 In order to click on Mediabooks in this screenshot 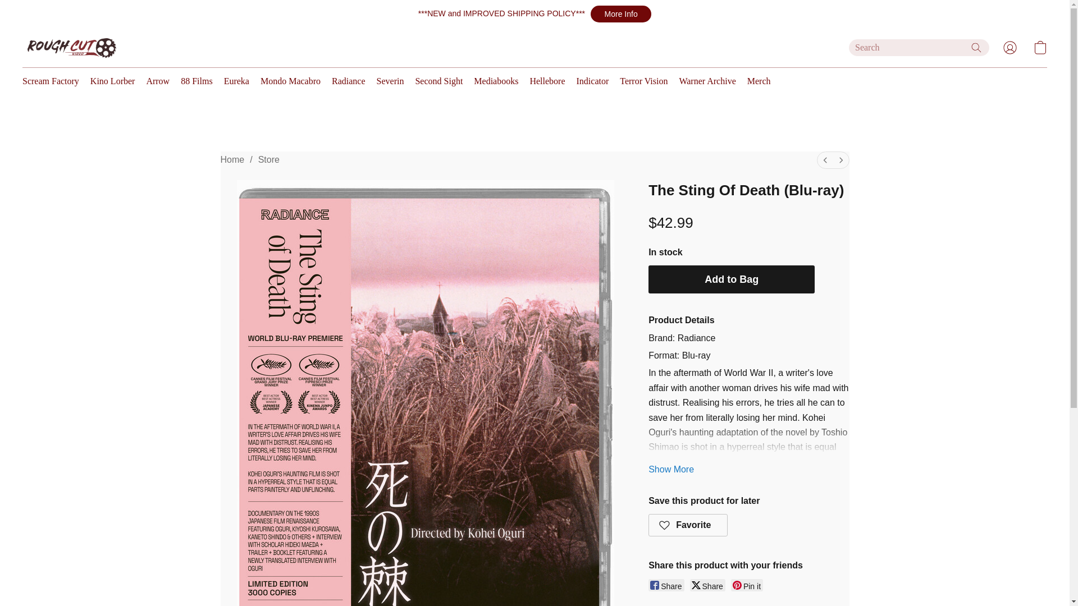, I will do `click(496, 81)`.